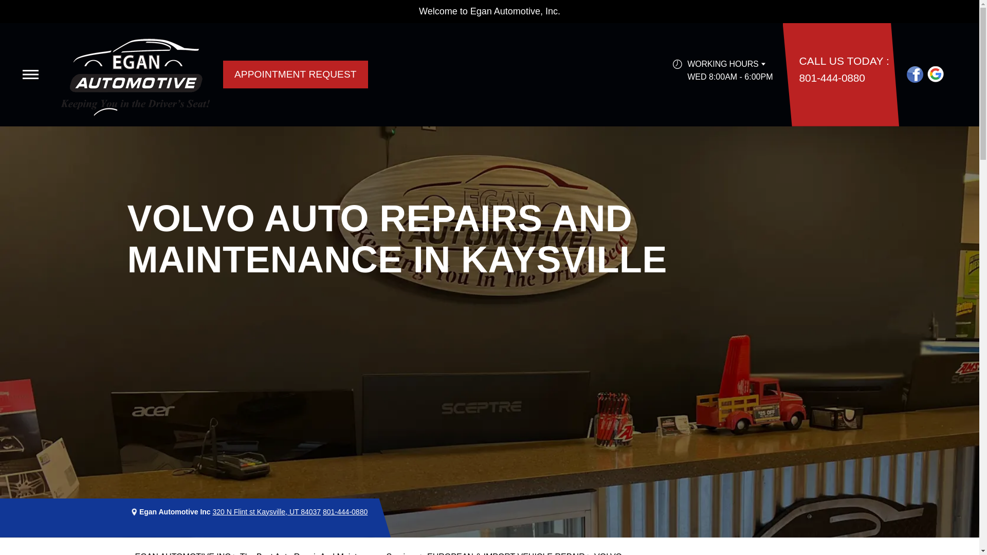 The height and width of the screenshot is (555, 987). I want to click on open-navigation-button, so click(30, 75).